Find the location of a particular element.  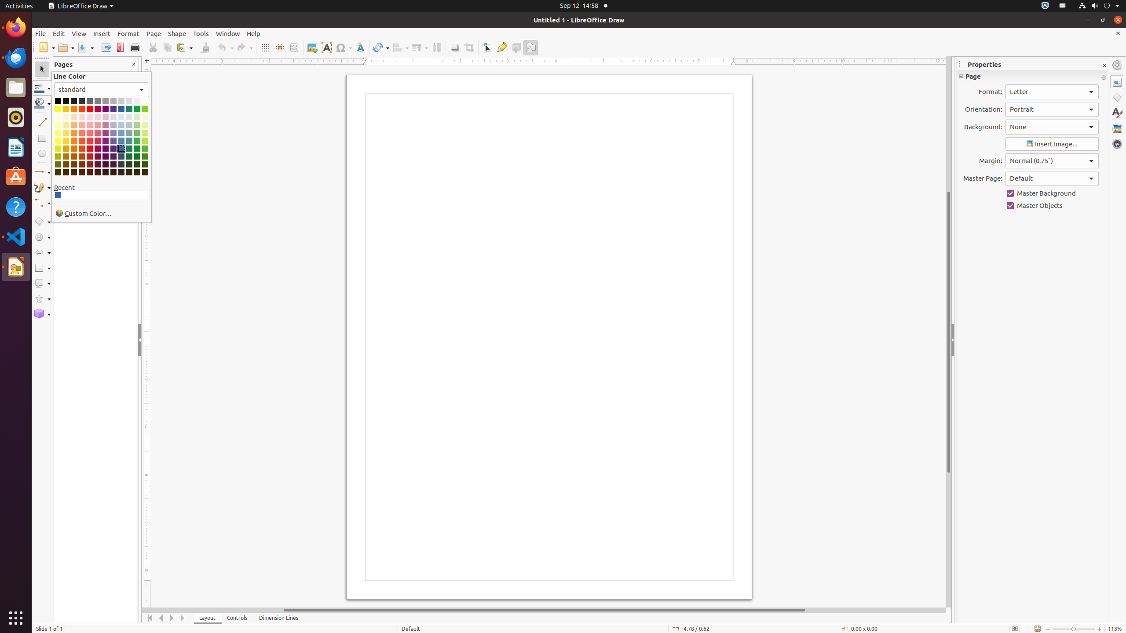

LibreOffice Draw is located at coordinates (16, 267).